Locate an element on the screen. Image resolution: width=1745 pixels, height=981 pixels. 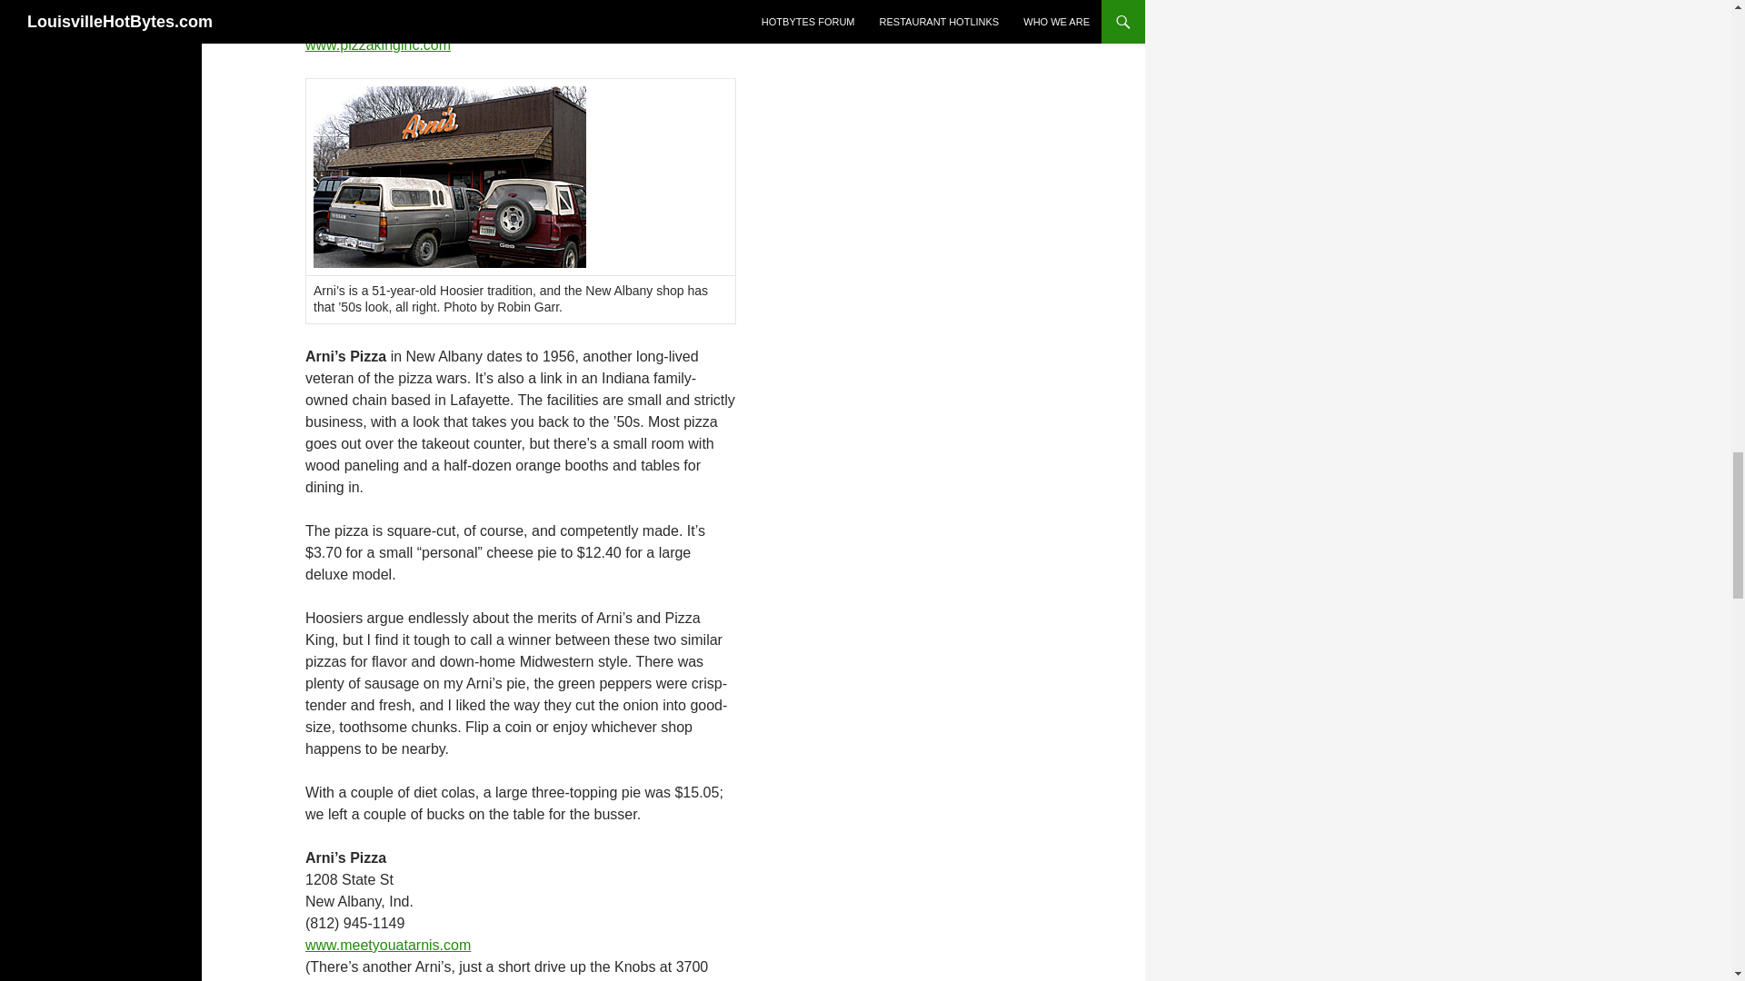
www.meetyouatarnis.com is located at coordinates (388, 945).